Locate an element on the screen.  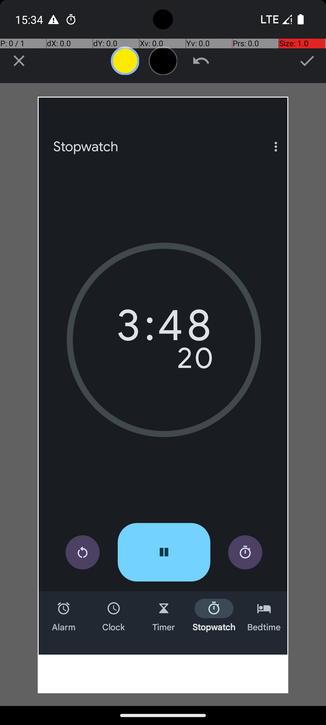
Close is located at coordinates (19, 61).